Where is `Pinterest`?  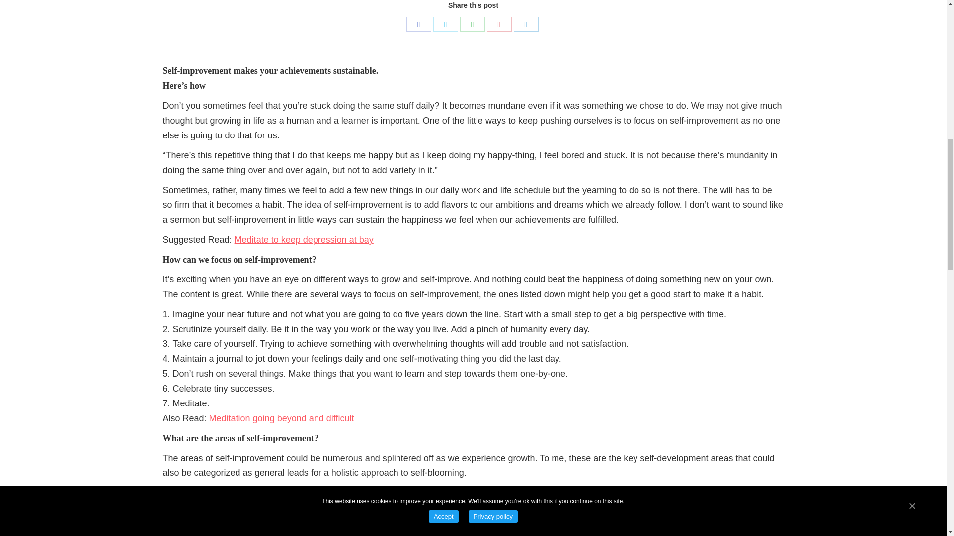
Pinterest is located at coordinates (499, 24).